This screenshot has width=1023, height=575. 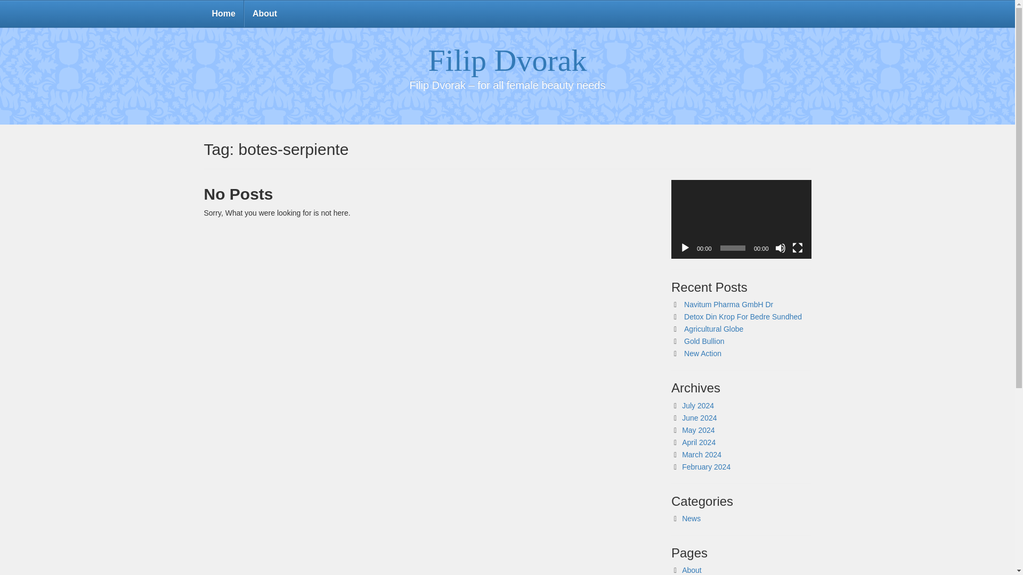 I want to click on April 2024, so click(x=699, y=442).